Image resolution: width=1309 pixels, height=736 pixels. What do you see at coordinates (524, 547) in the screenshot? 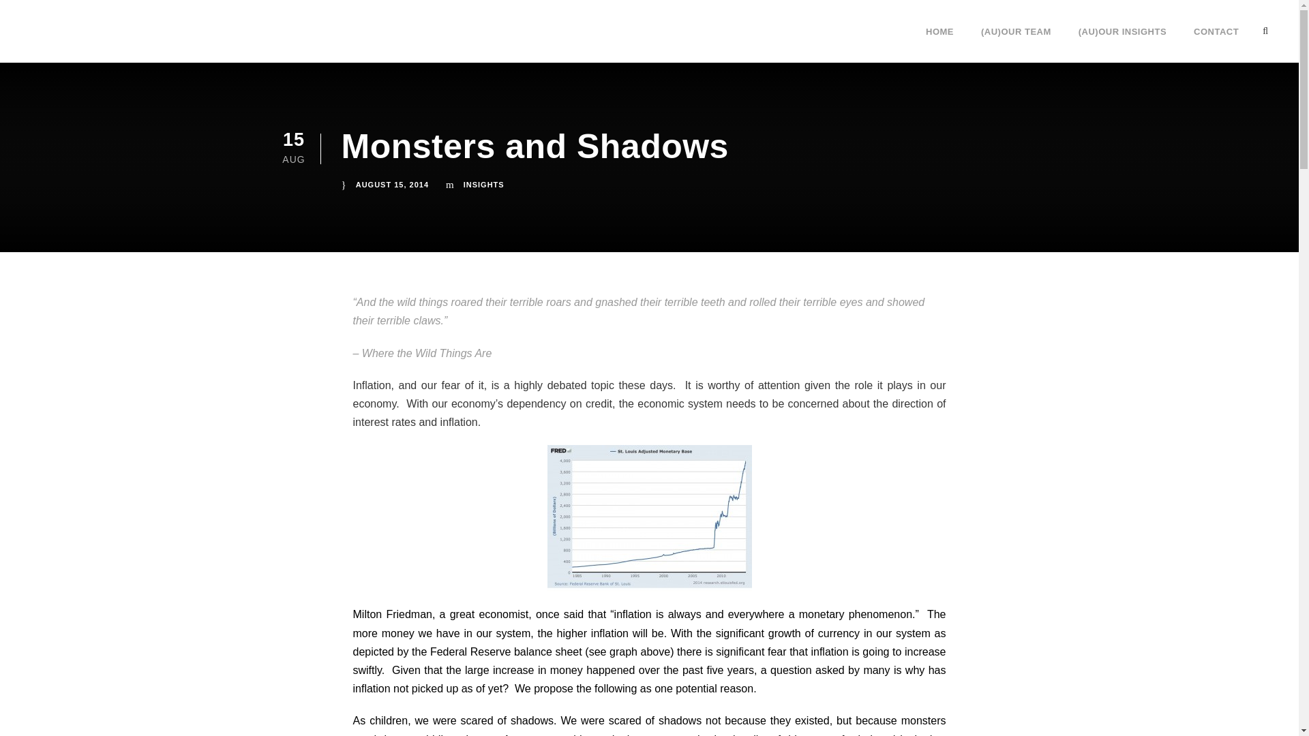
I see `here` at bounding box center [524, 547].